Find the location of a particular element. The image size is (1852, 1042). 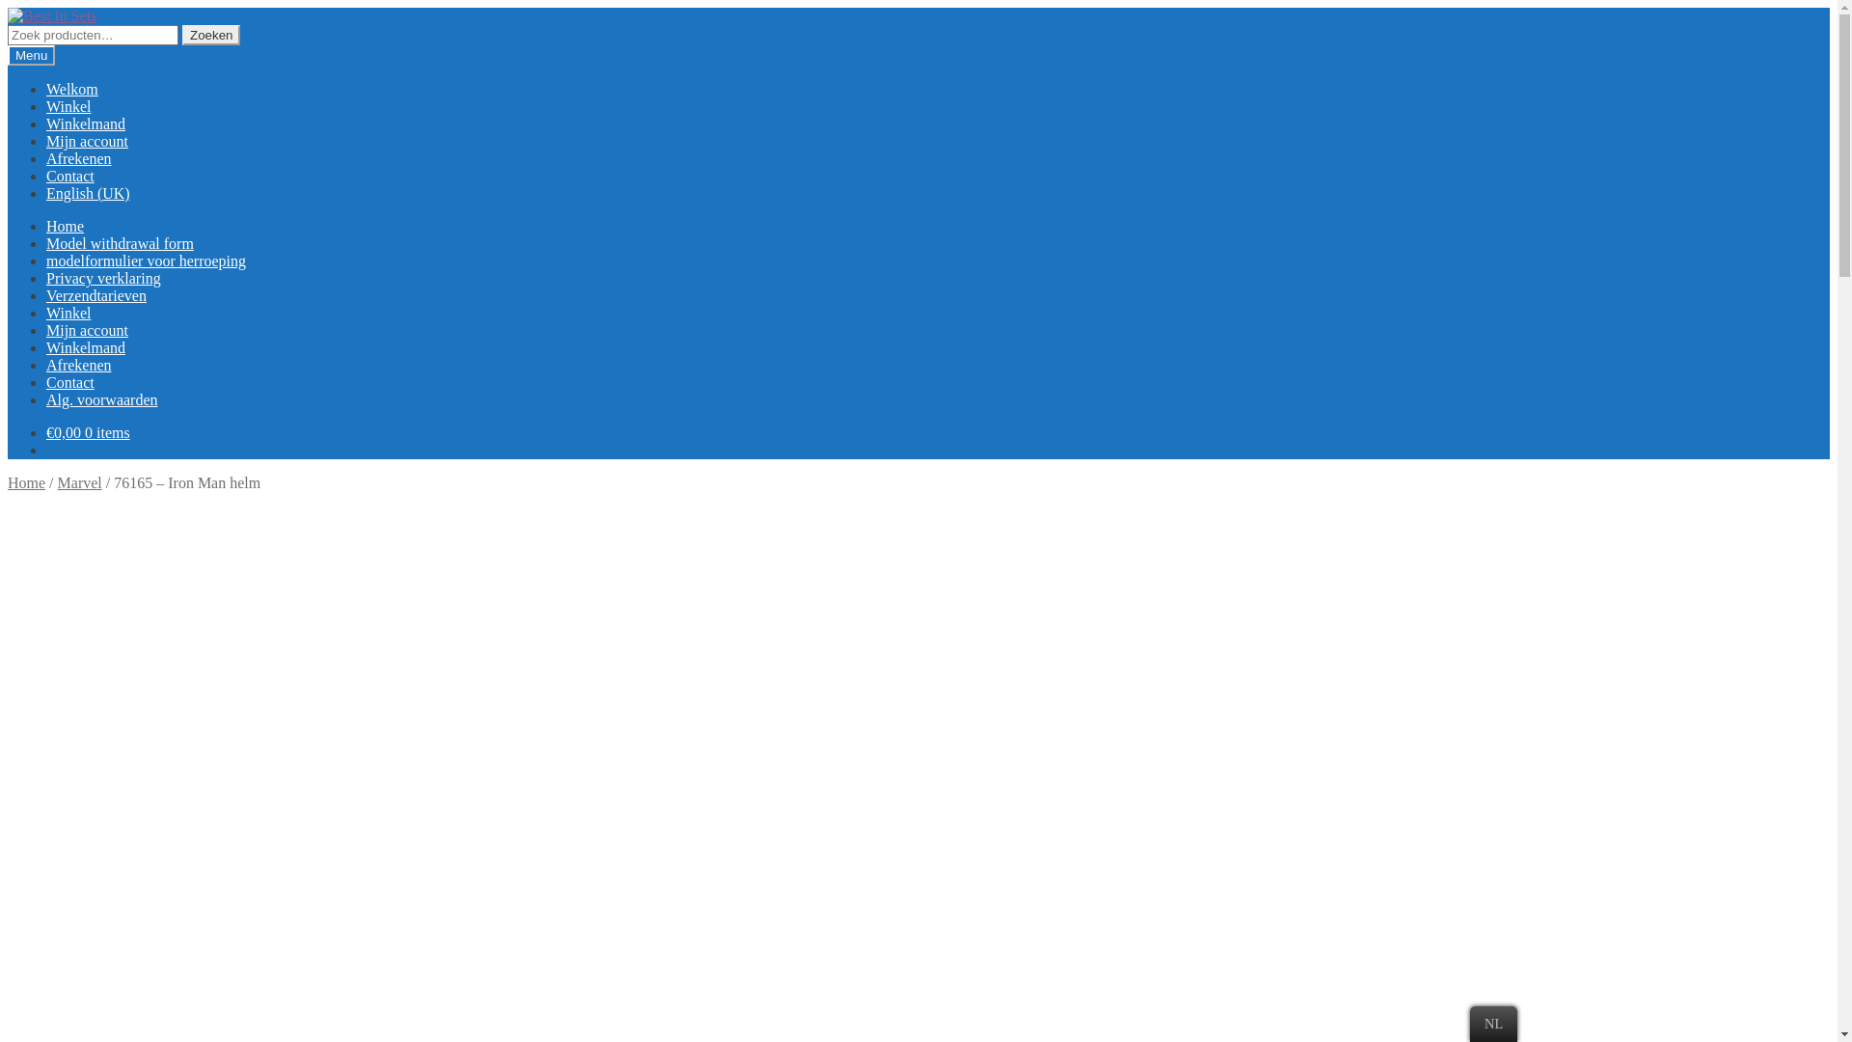

Home is located at coordinates (27, 482).